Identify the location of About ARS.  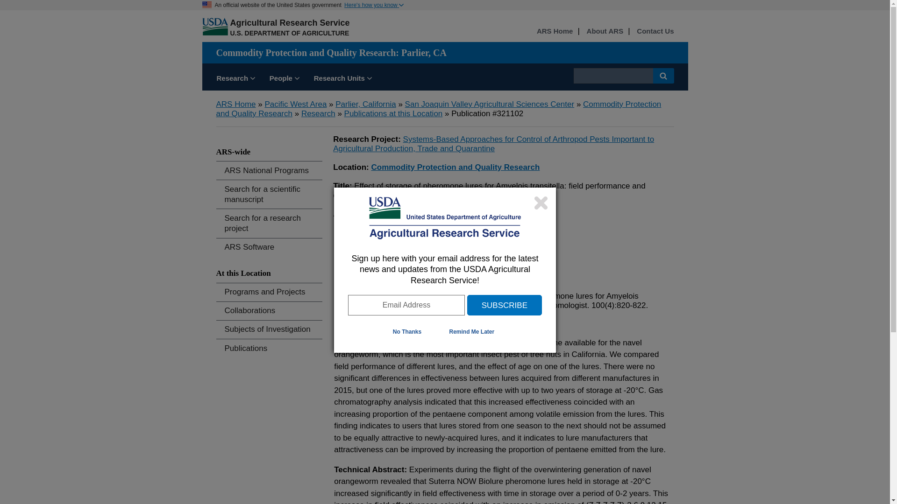
(605, 31).